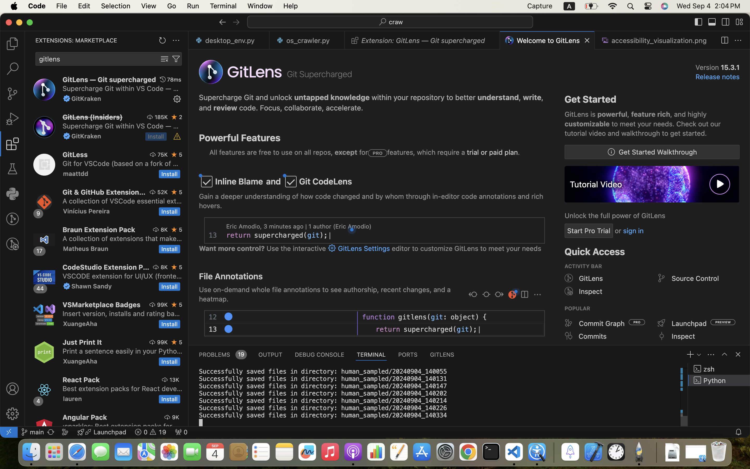 The image size is (750, 469). I want to click on Hello GitLens, so click(264, 317).